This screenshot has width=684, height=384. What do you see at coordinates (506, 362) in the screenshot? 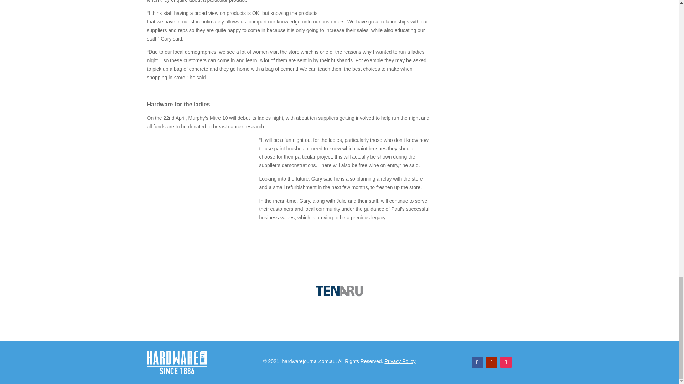
I see `Follow on Instagram` at bounding box center [506, 362].